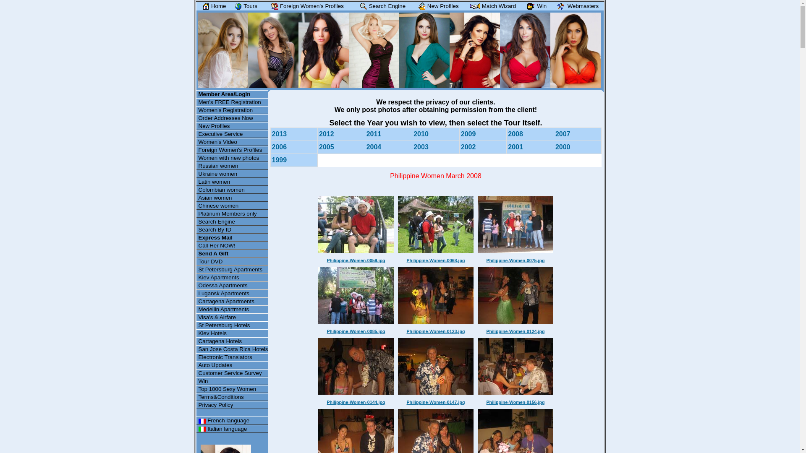 The height and width of the screenshot is (453, 806). What do you see at coordinates (233, 182) in the screenshot?
I see `Latin women` at bounding box center [233, 182].